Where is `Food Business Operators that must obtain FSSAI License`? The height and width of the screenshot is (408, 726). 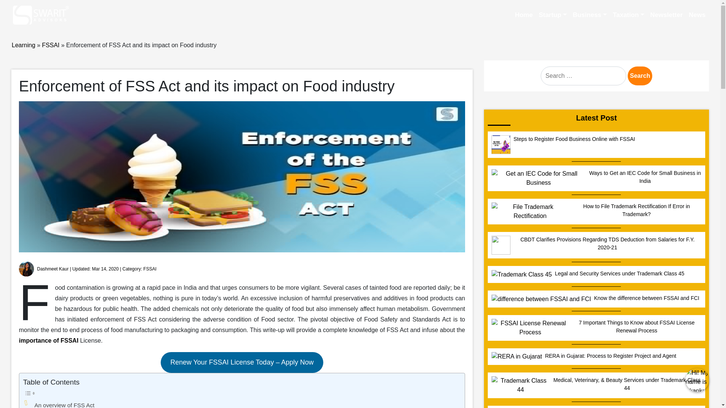 Food Business Operators that must obtain FSSAI License is located at coordinates (85, 274).